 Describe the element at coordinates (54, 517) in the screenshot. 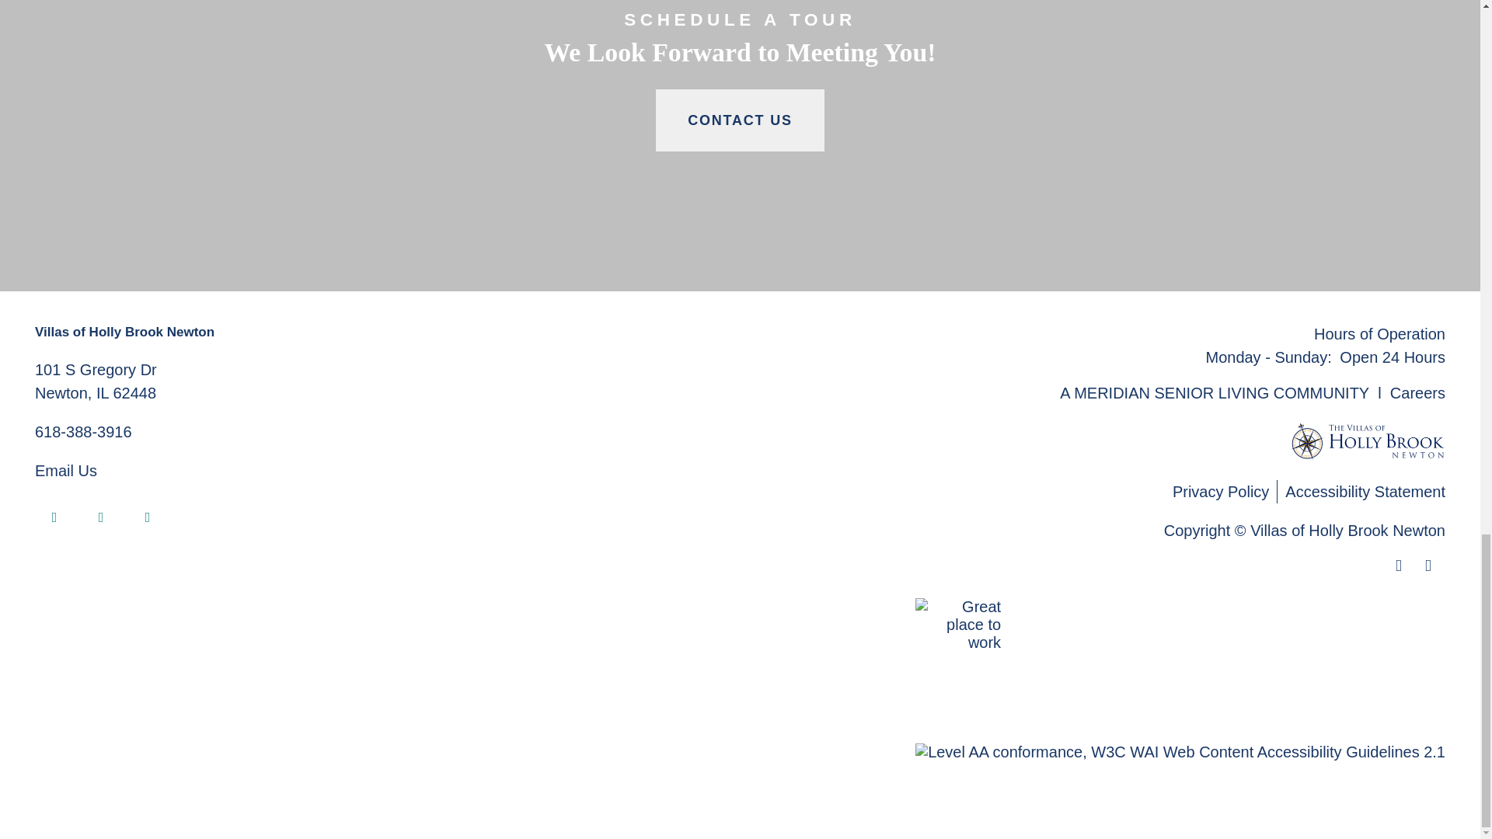

I see `Property Phone Number` at that location.